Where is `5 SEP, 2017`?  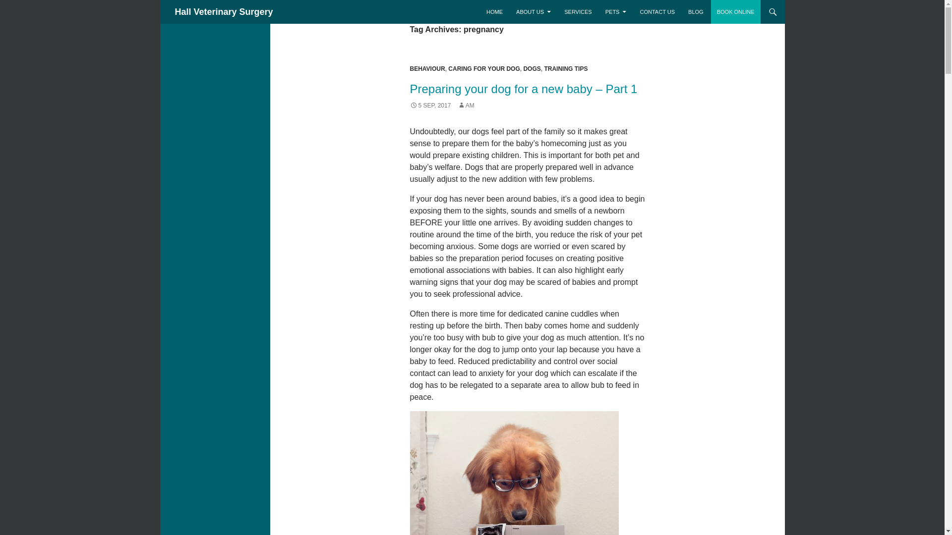 5 SEP, 2017 is located at coordinates (429, 106).